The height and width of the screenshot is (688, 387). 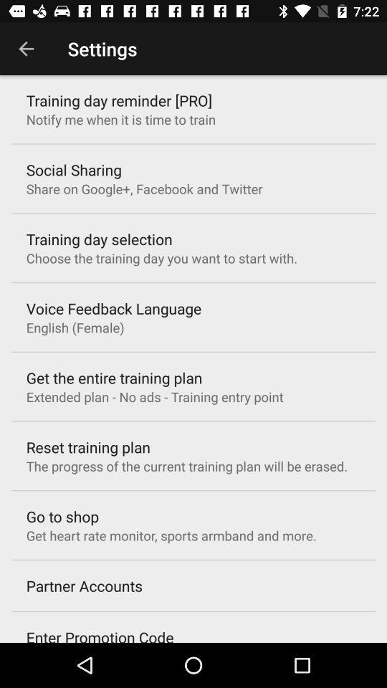 What do you see at coordinates (186, 466) in the screenshot?
I see `jump to the the progress of icon` at bounding box center [186, 466].